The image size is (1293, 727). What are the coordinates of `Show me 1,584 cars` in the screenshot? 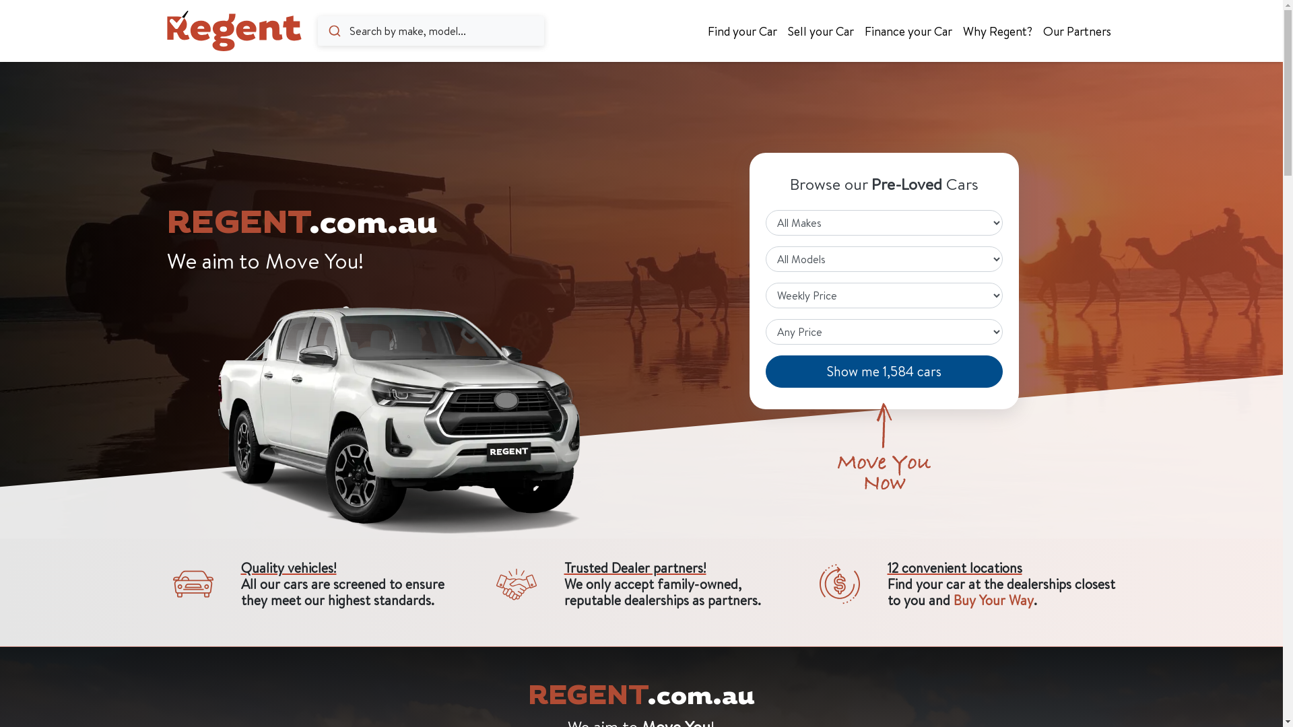 It's located at (884, 372).